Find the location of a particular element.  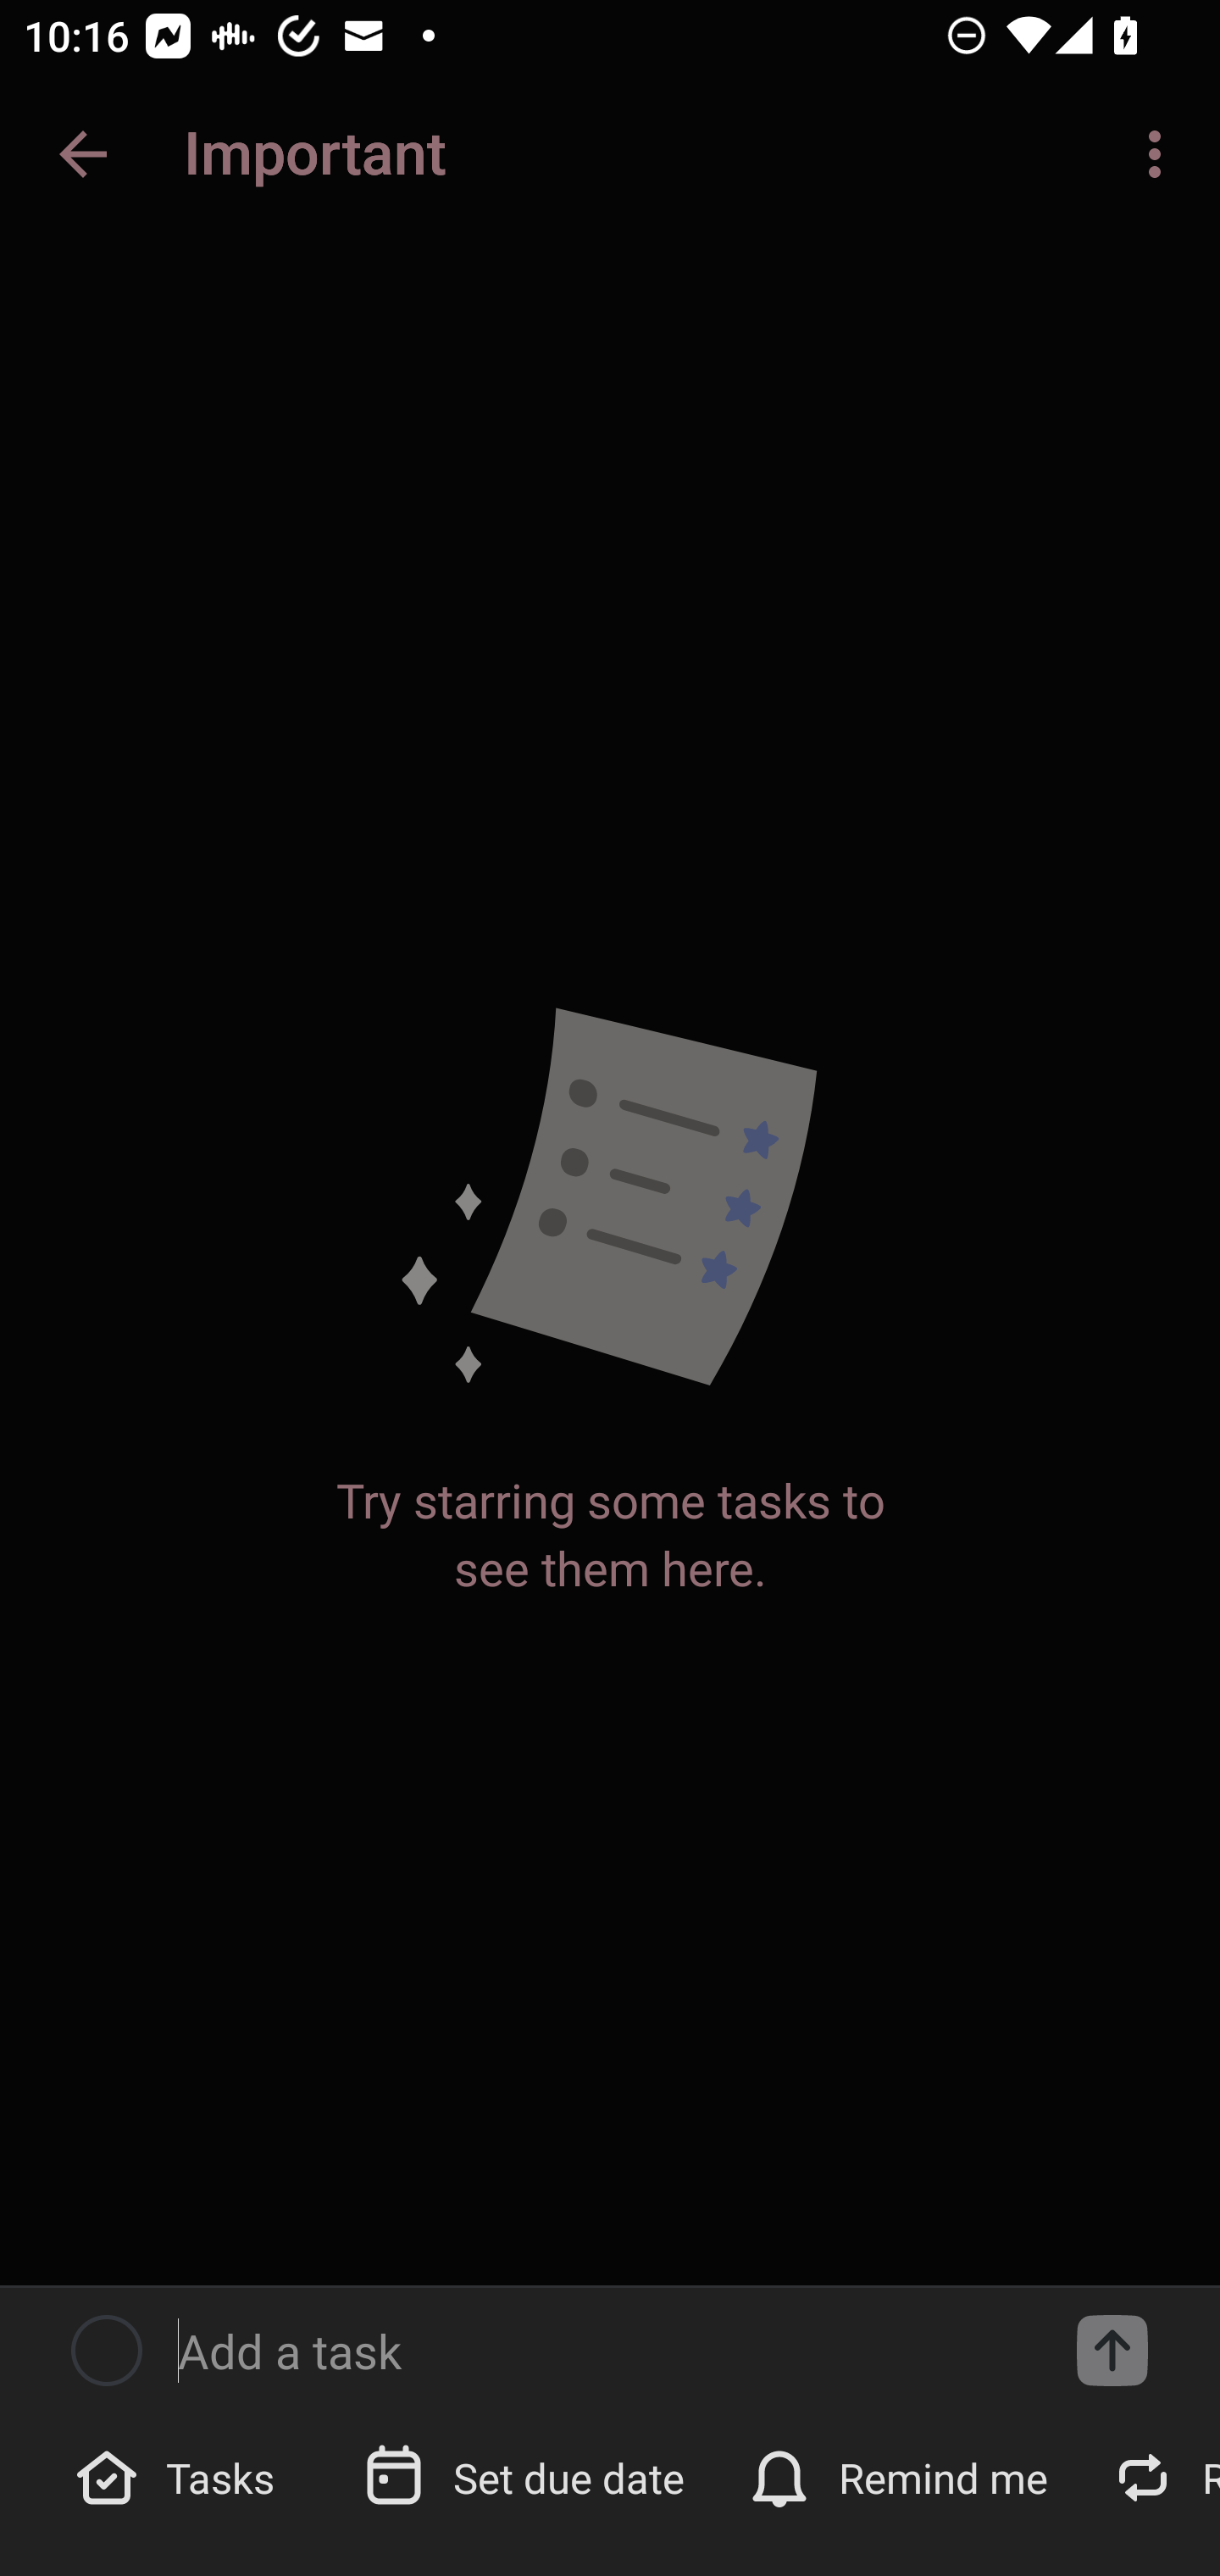

More options is located at coordinates (1161, 154).